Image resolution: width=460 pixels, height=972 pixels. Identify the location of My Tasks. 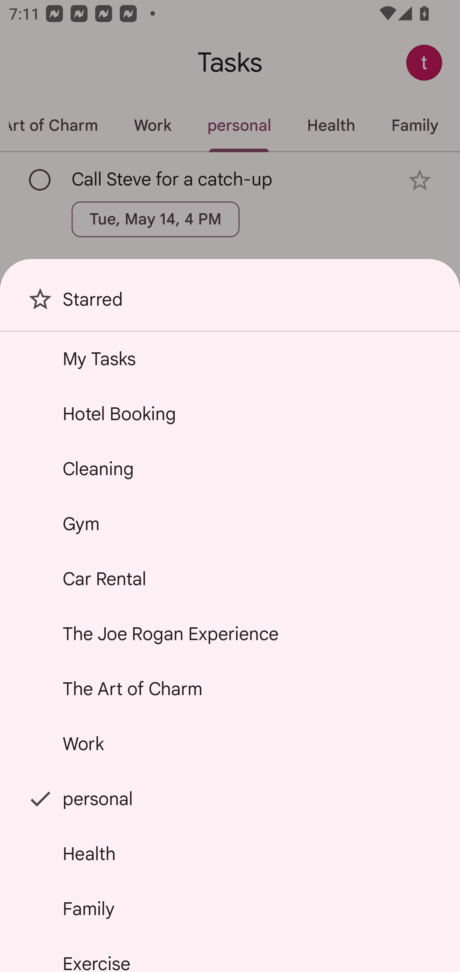
(230, 358).